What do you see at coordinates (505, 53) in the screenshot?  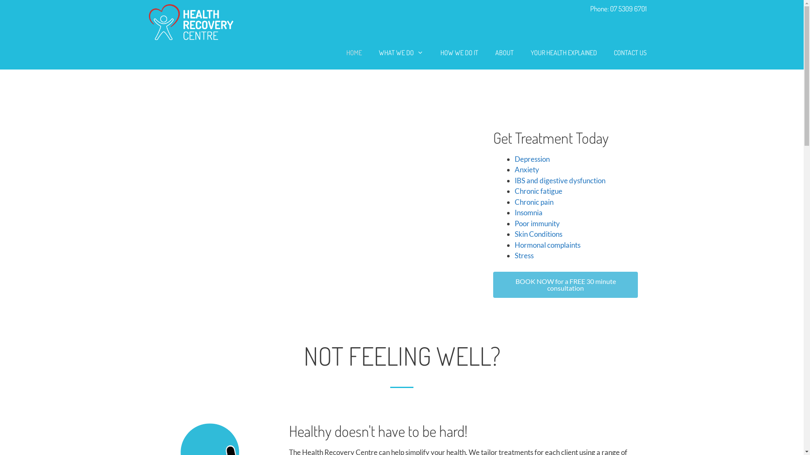 I see `ABOUT` at bounding box center [505, 53].